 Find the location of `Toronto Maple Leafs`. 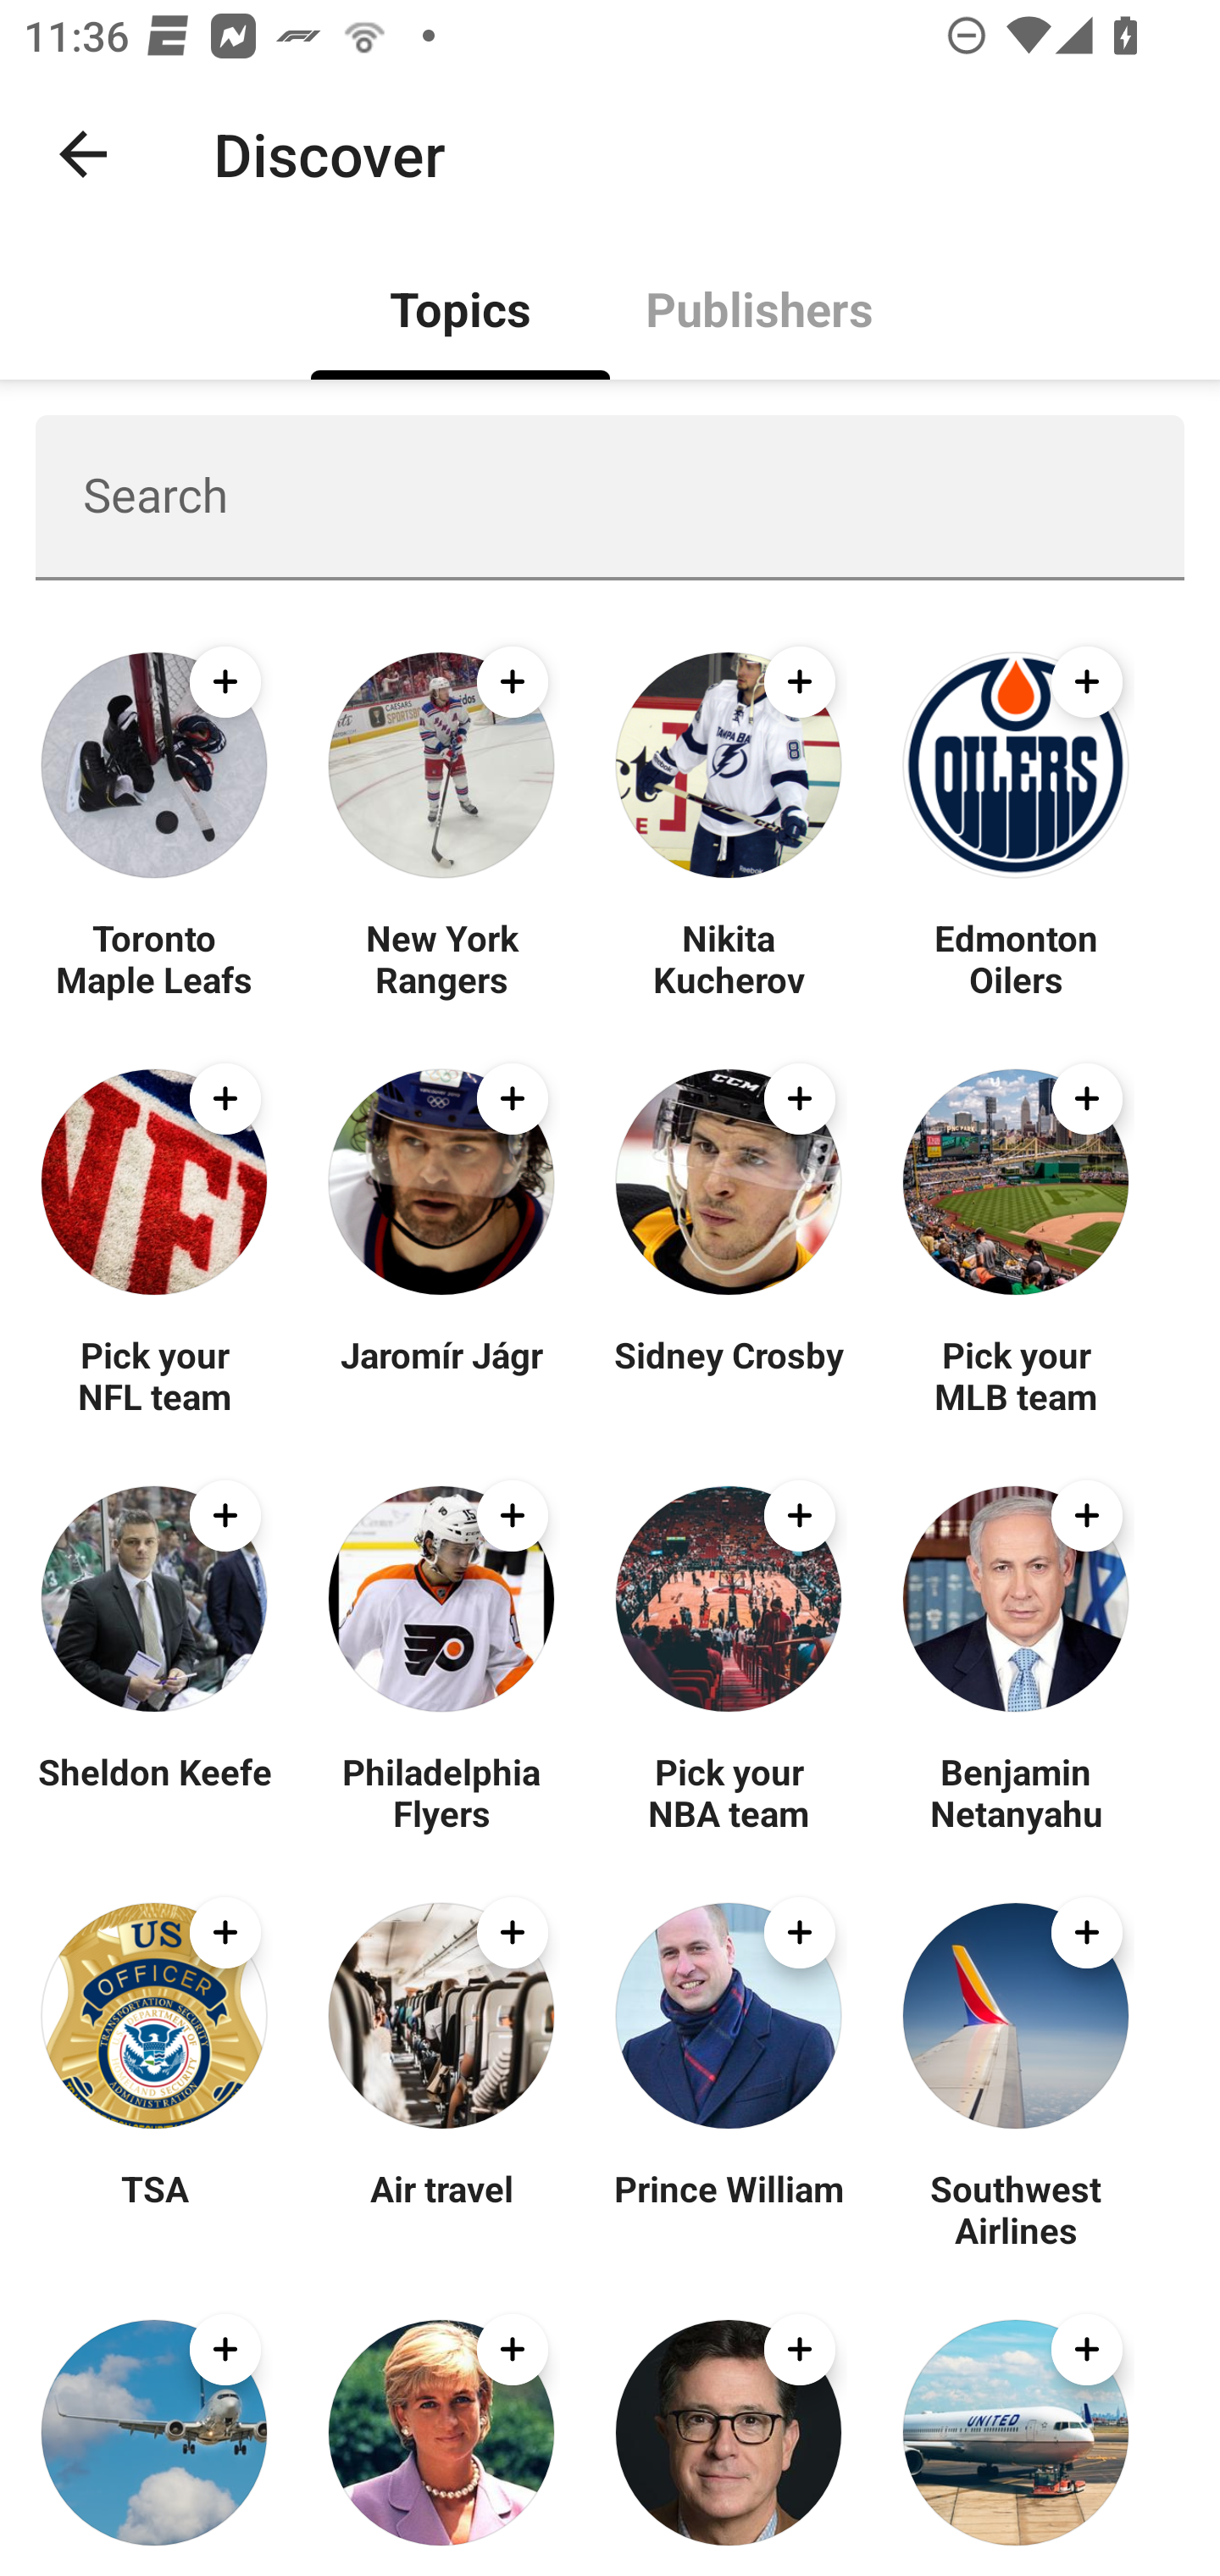

Toronto Maple Leafs is located at coordinates (154, 958).